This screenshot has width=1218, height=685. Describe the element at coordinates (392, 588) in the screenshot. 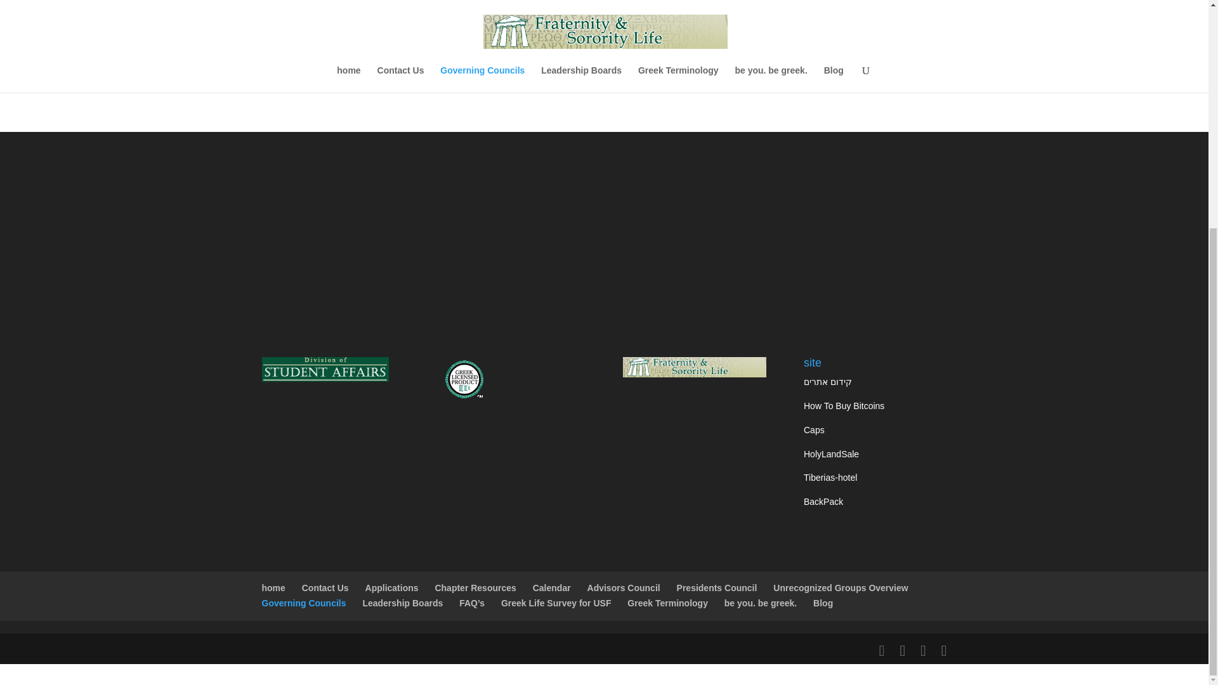

I see `Applications` at that location.